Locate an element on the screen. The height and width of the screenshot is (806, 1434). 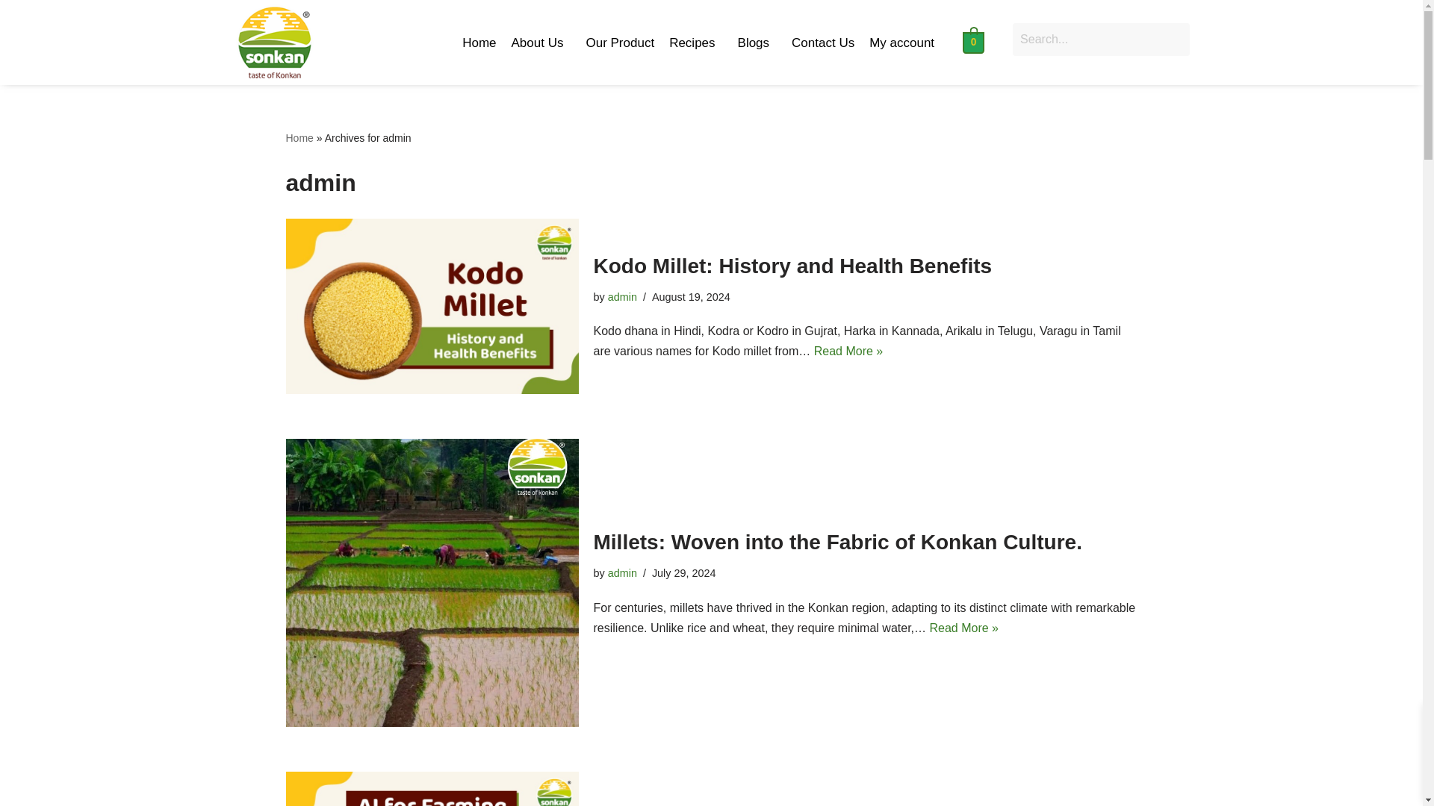
Home is located at coordinates (478, 42).